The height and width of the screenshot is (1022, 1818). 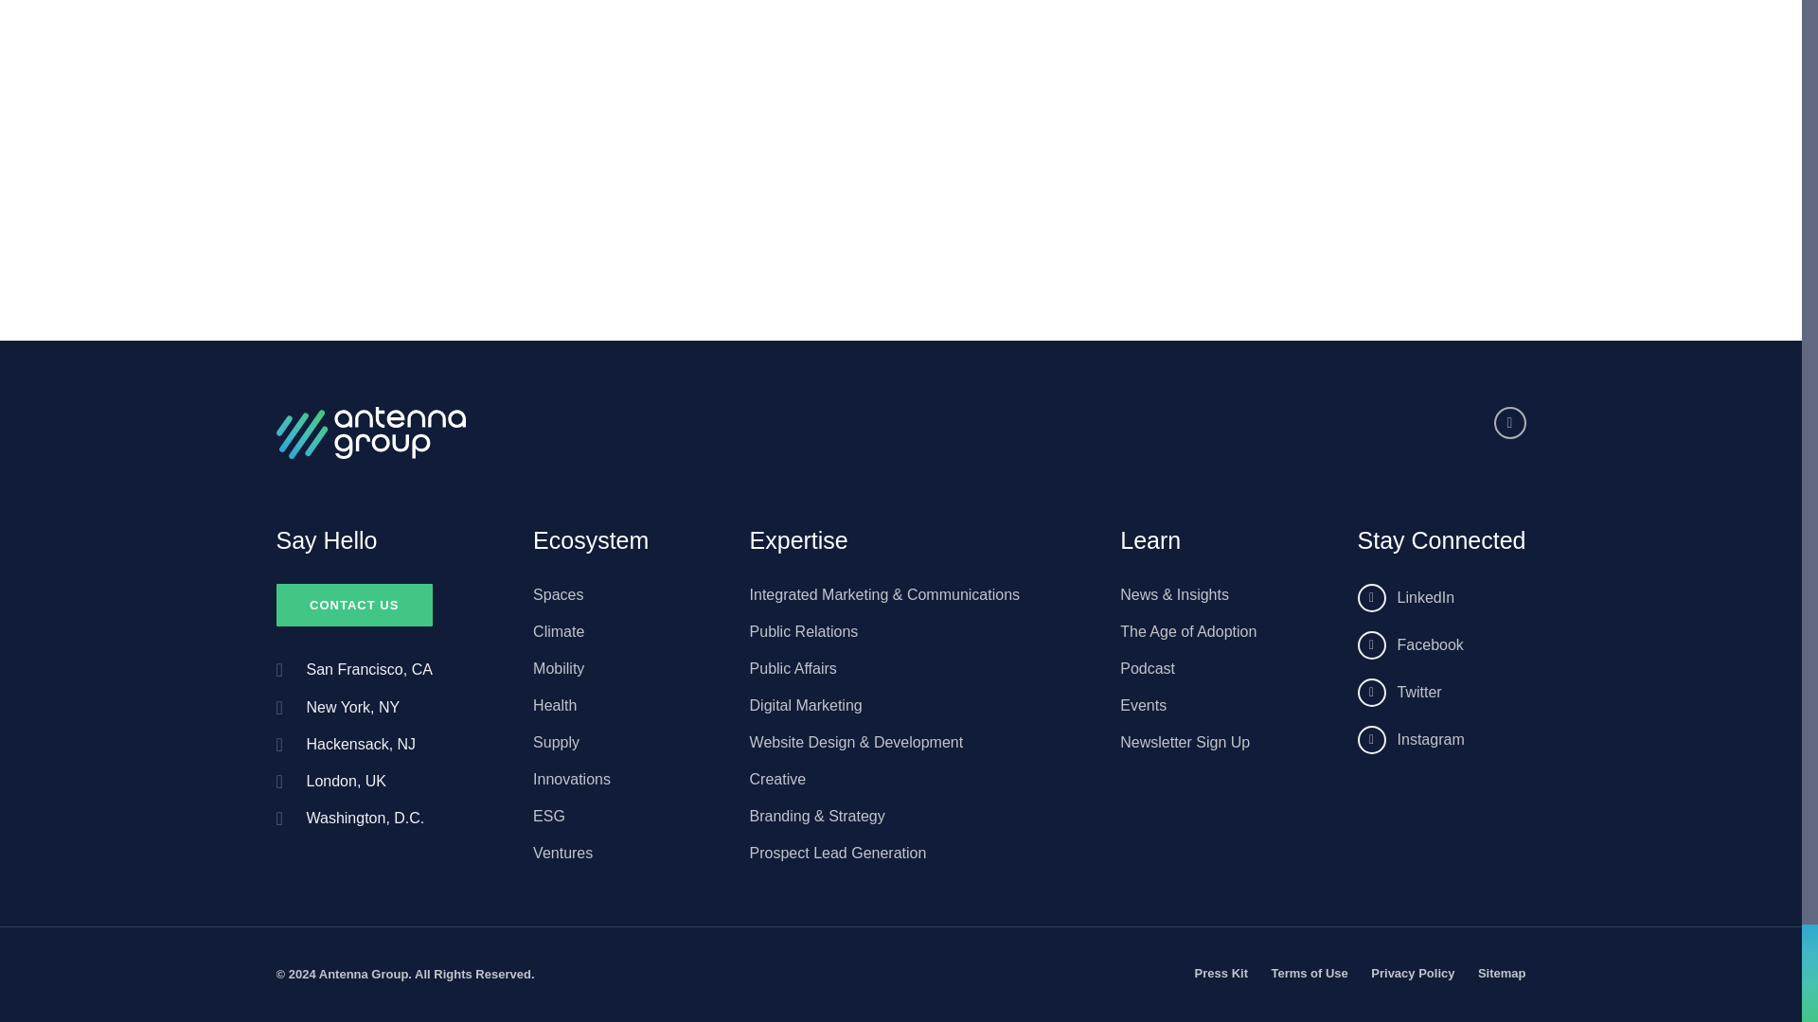 I want to click on instagram, so click(x=1442, y=740).